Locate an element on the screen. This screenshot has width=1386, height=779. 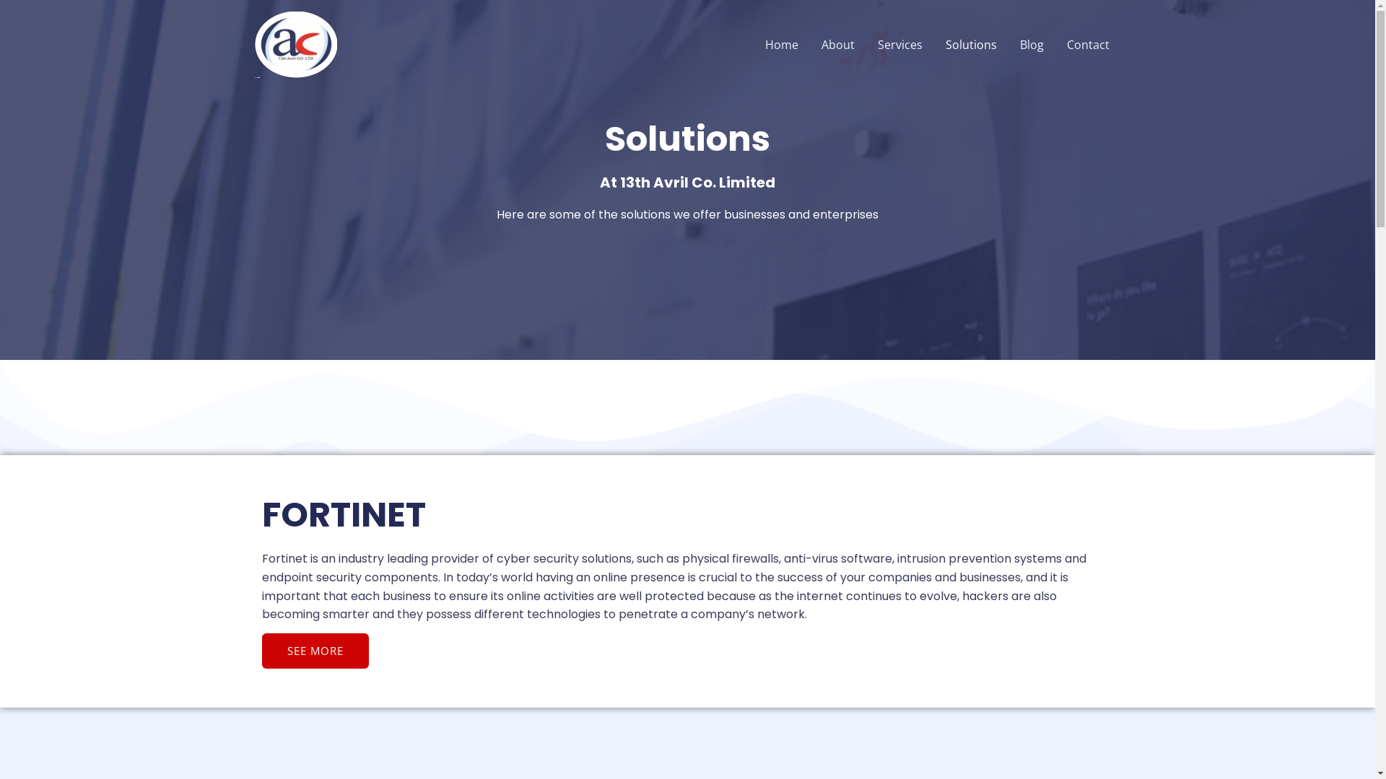
Solutions is located at coordinates (972, 45).